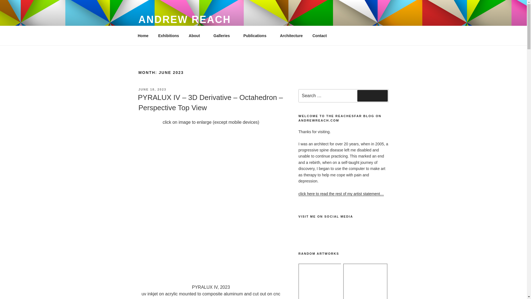 This screenshot has height=299, width=531. I want to click on About, so click(196, 35).